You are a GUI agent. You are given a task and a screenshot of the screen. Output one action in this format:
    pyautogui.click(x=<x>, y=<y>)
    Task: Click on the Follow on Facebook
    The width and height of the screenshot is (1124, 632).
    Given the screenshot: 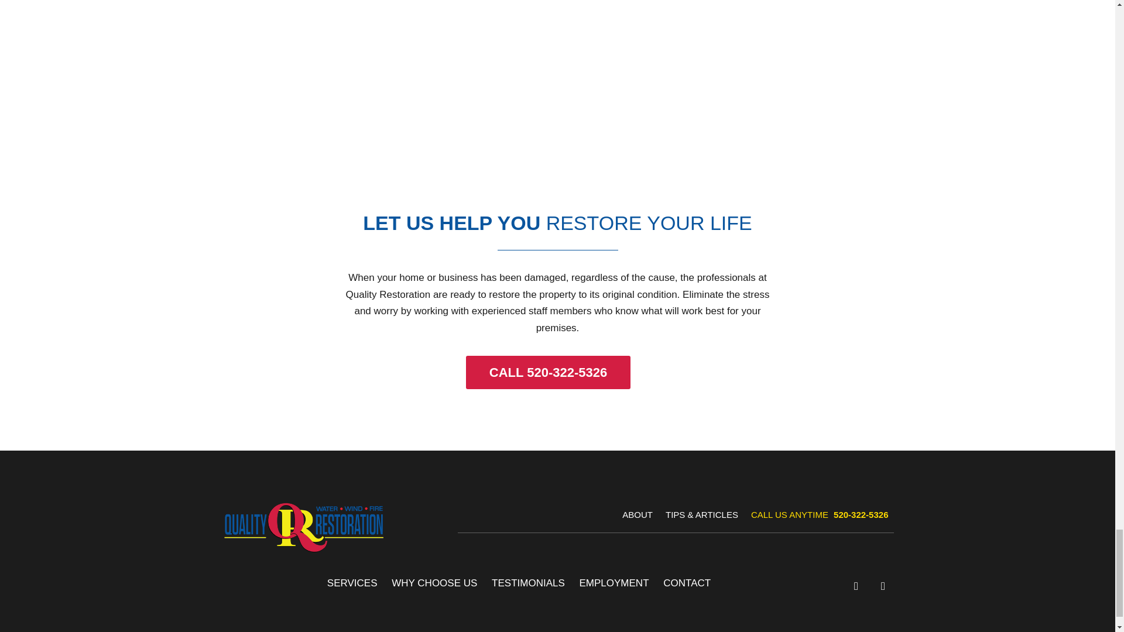 What is the action you would take?
    pyautogui.click(x=856, y=590)
    